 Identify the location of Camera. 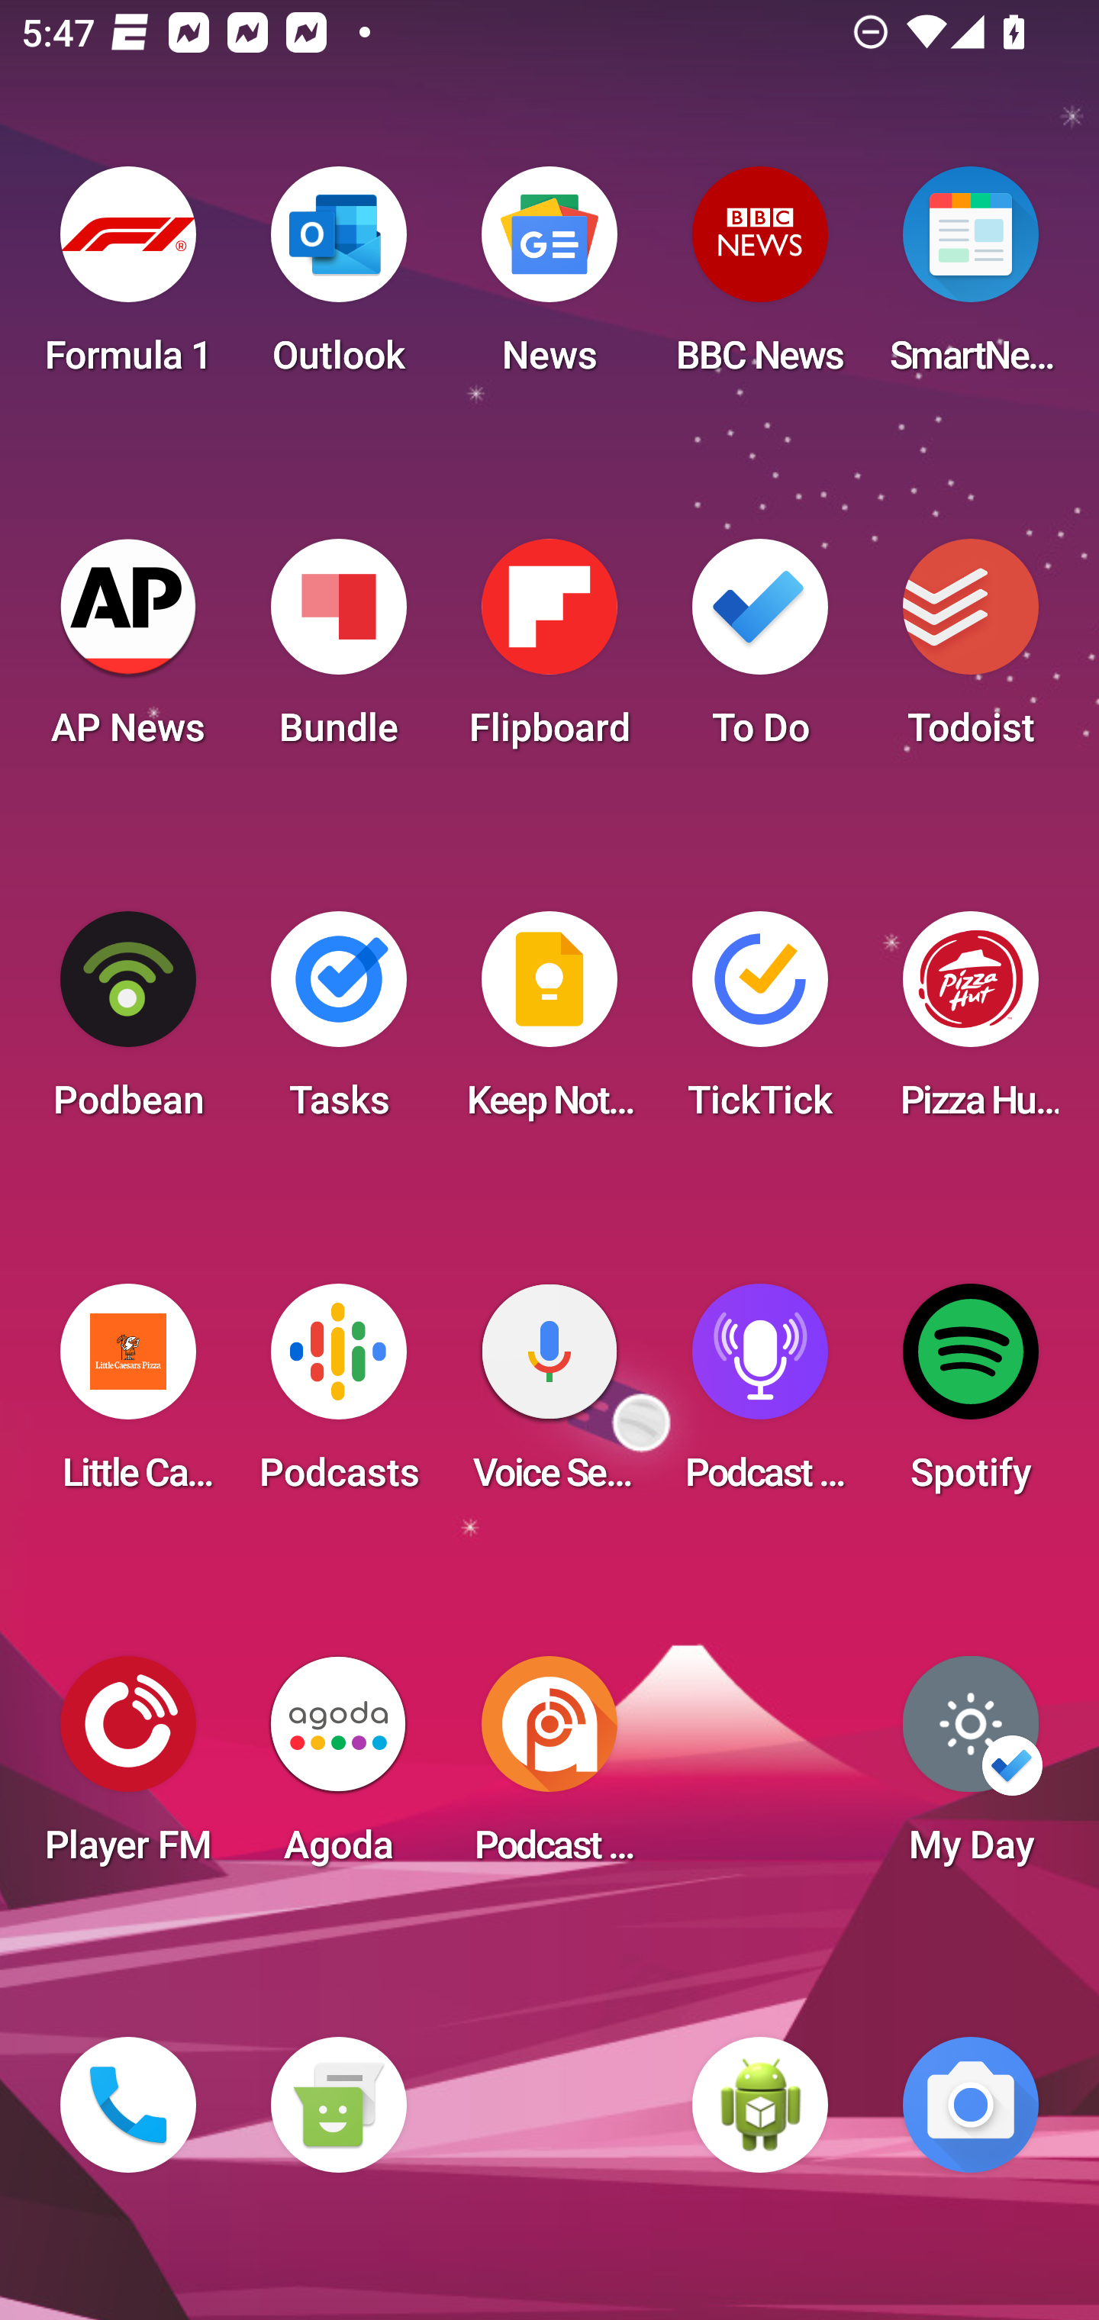
(971, 2105).